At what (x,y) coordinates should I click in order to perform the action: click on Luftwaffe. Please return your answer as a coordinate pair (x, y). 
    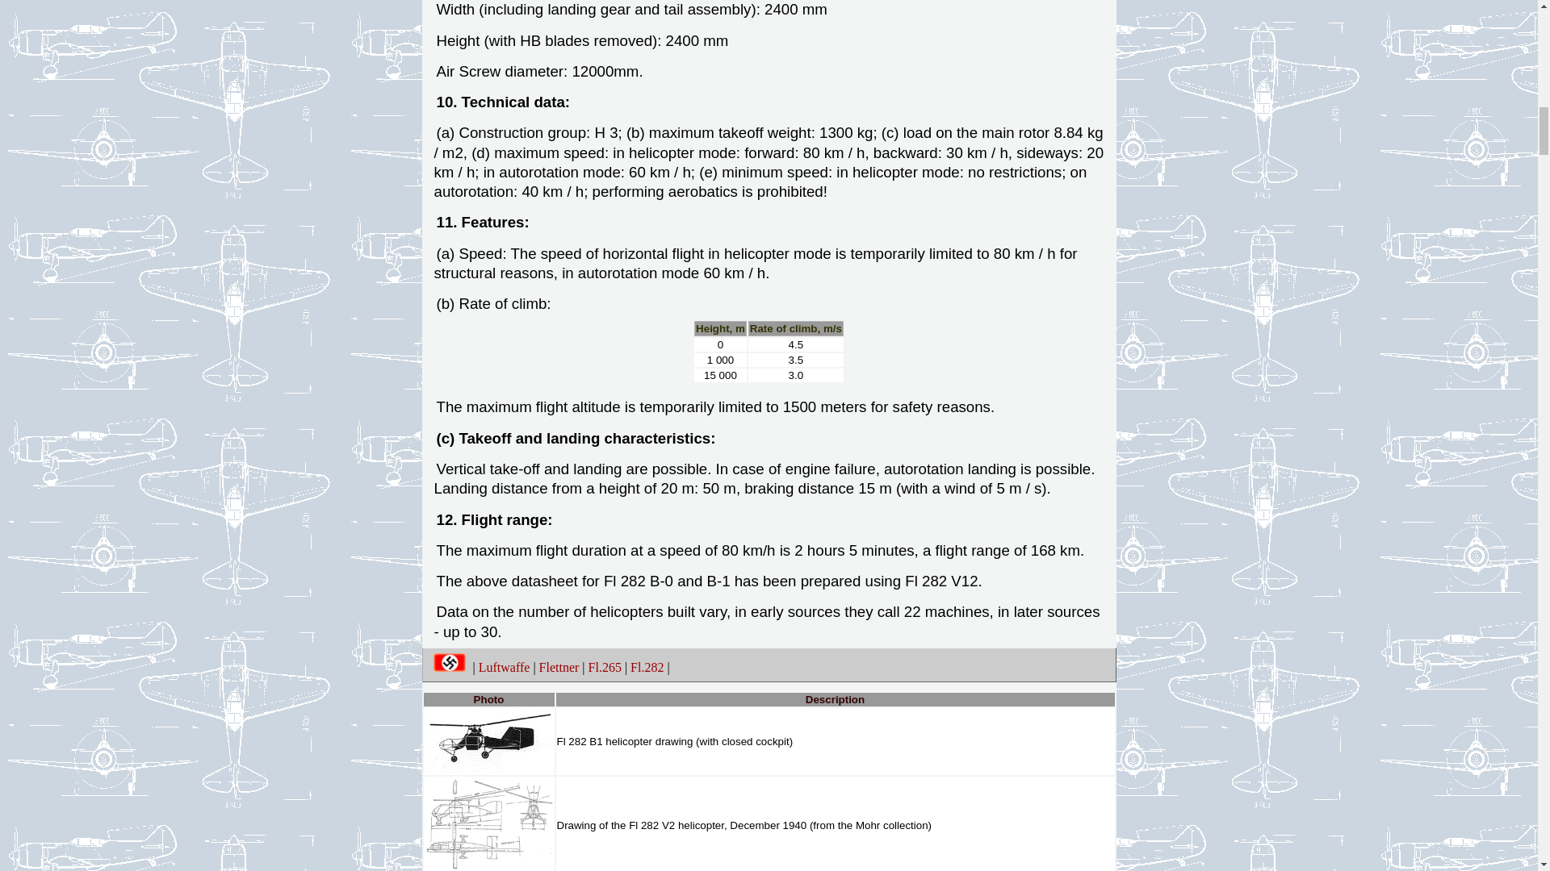
    Looking at the image, I should click on (504, 666).